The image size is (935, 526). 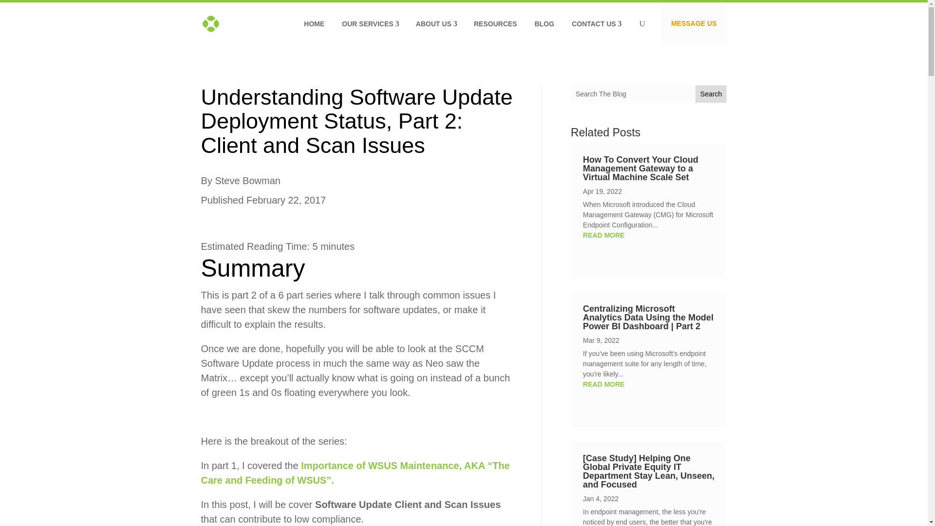 I want to click on Search, so click(x=711, y=94).